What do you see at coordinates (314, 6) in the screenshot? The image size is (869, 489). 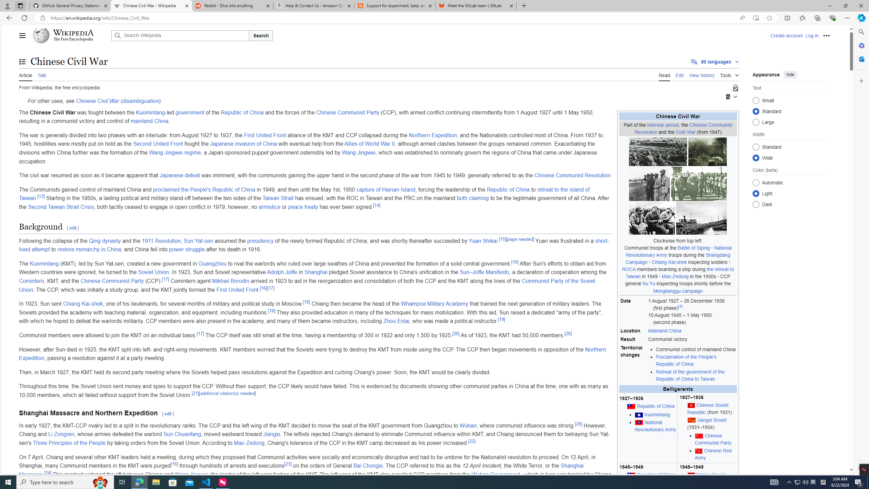 I see `Help & Contact Us - Amazon Customer Service - Sleeping` at bounding box center [314, 6].